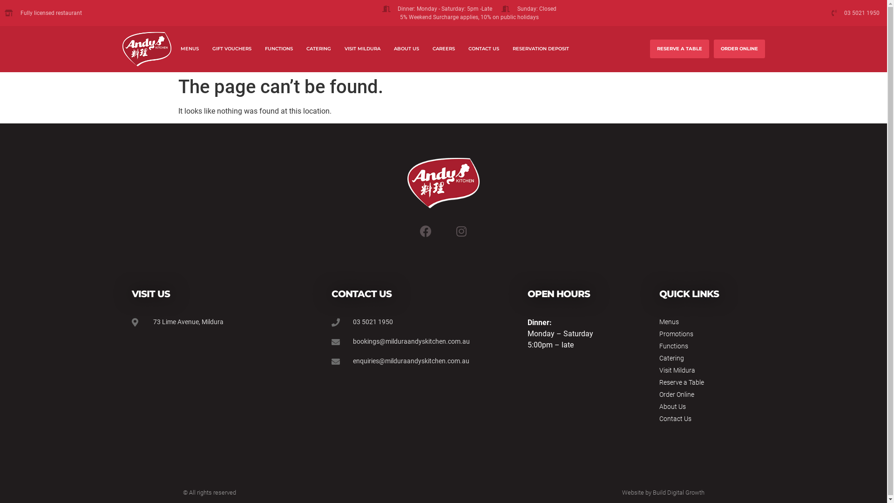 The image size is (894, 503). Describe the element at coordinates (190, 49) in the screenshot. I see `MENUS` at that location.